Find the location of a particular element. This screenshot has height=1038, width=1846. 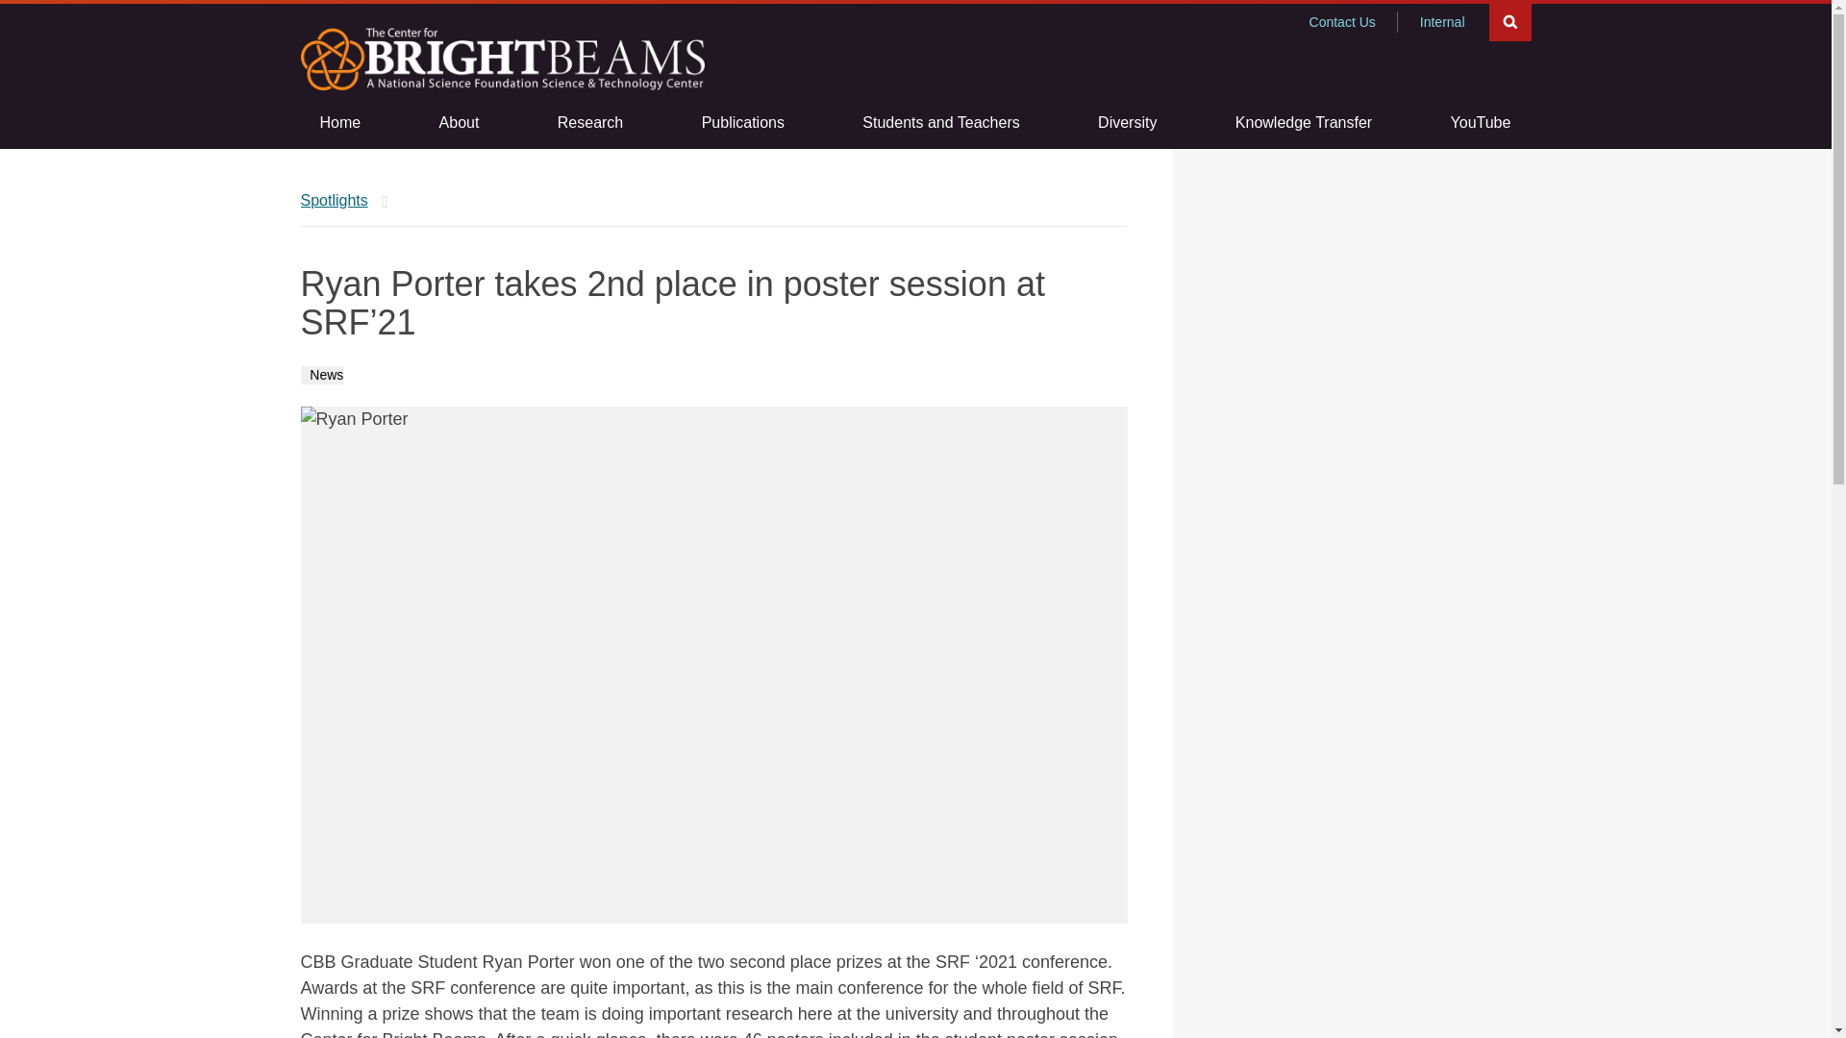

Contact Us is located at coordinates (1342, 21).